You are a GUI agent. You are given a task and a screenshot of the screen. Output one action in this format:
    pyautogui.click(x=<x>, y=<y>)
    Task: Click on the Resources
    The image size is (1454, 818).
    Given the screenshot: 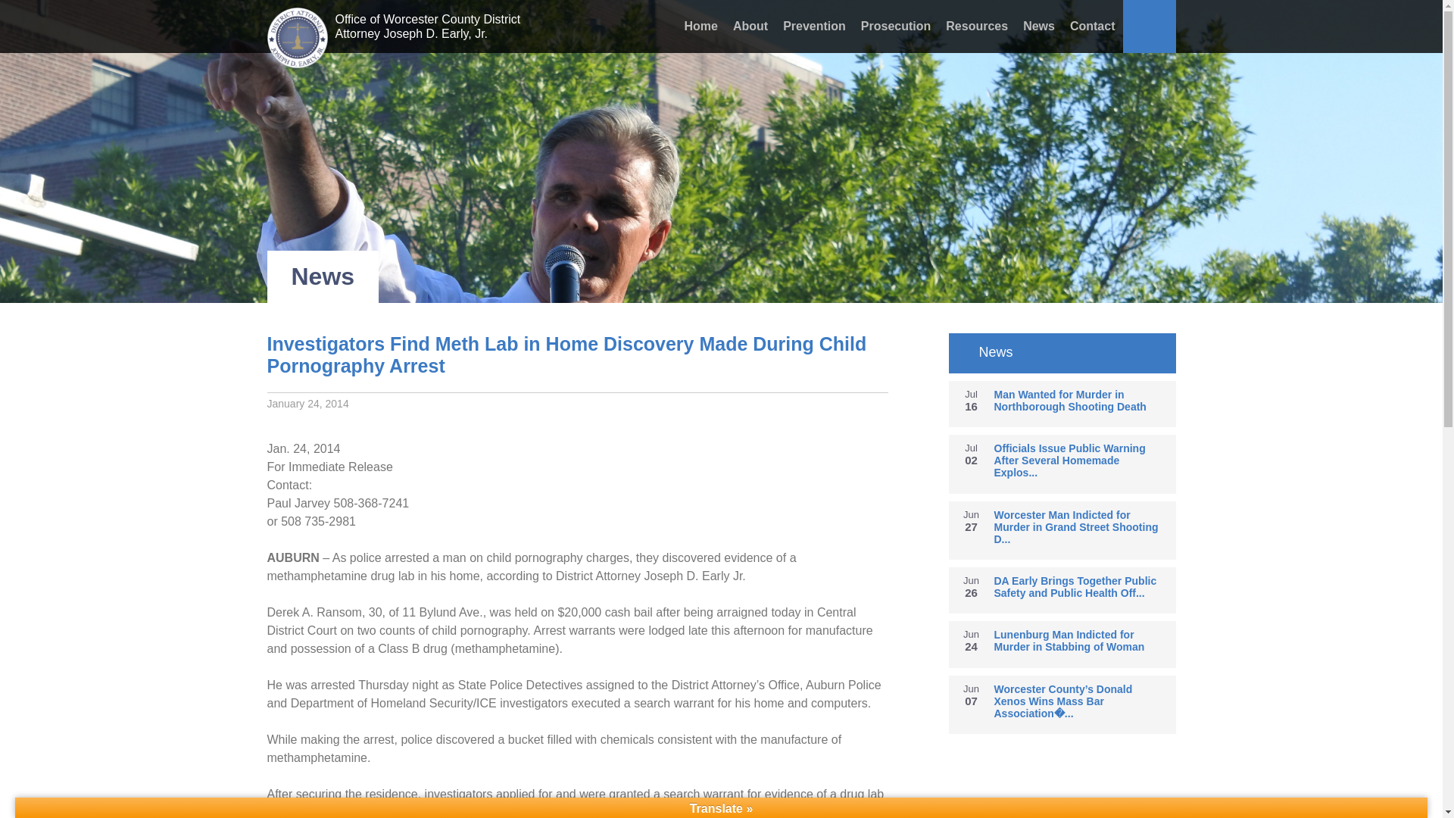 What is the action you would take?
    pyautogui.click(x=976, y=24)
    